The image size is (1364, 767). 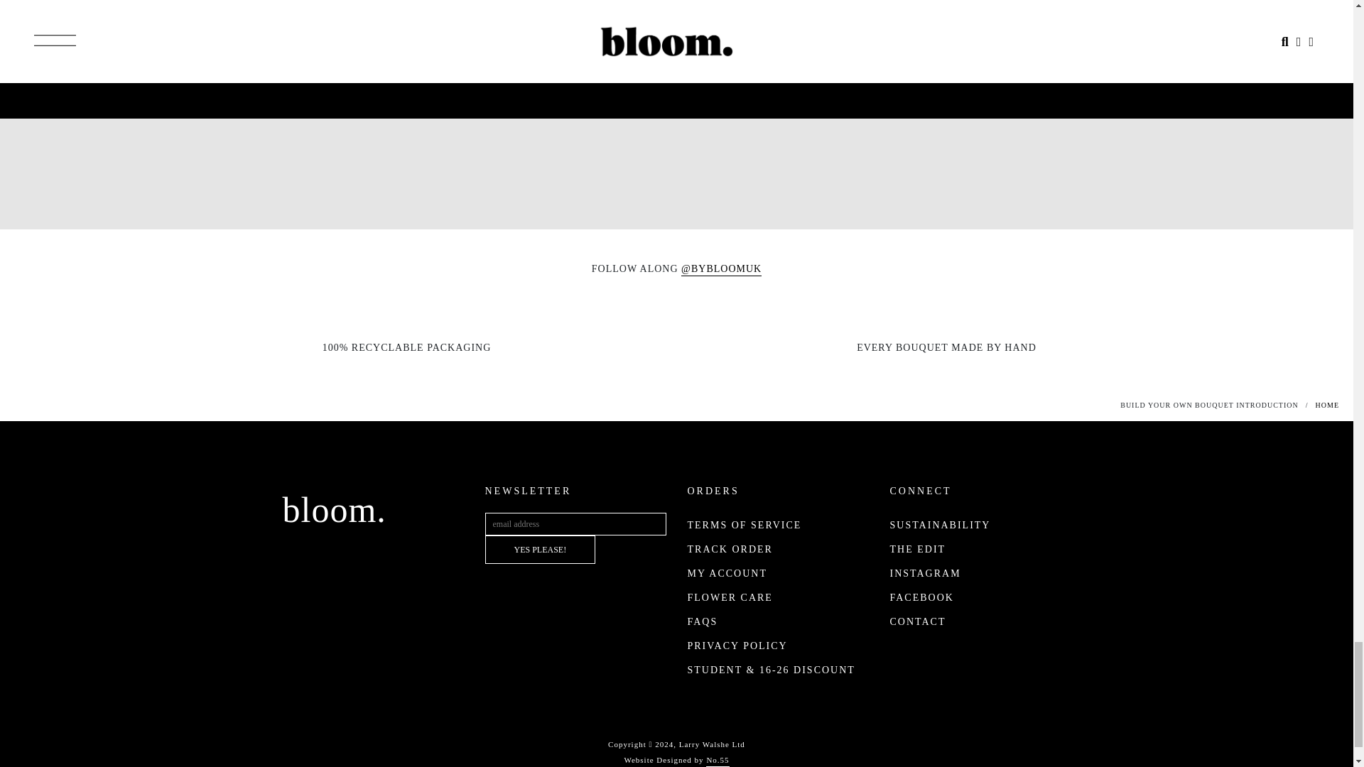 I want to click on MY ACCOUNT, so click(x=727, y=574).